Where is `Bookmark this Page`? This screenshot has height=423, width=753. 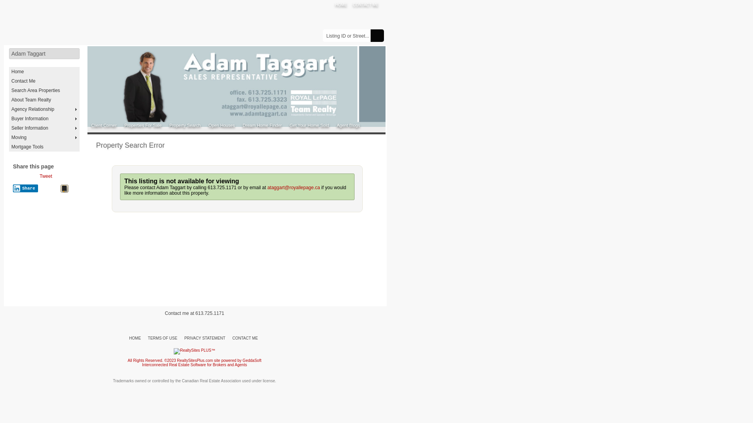
Bookmark this Page is located at coordinates (64, 190).